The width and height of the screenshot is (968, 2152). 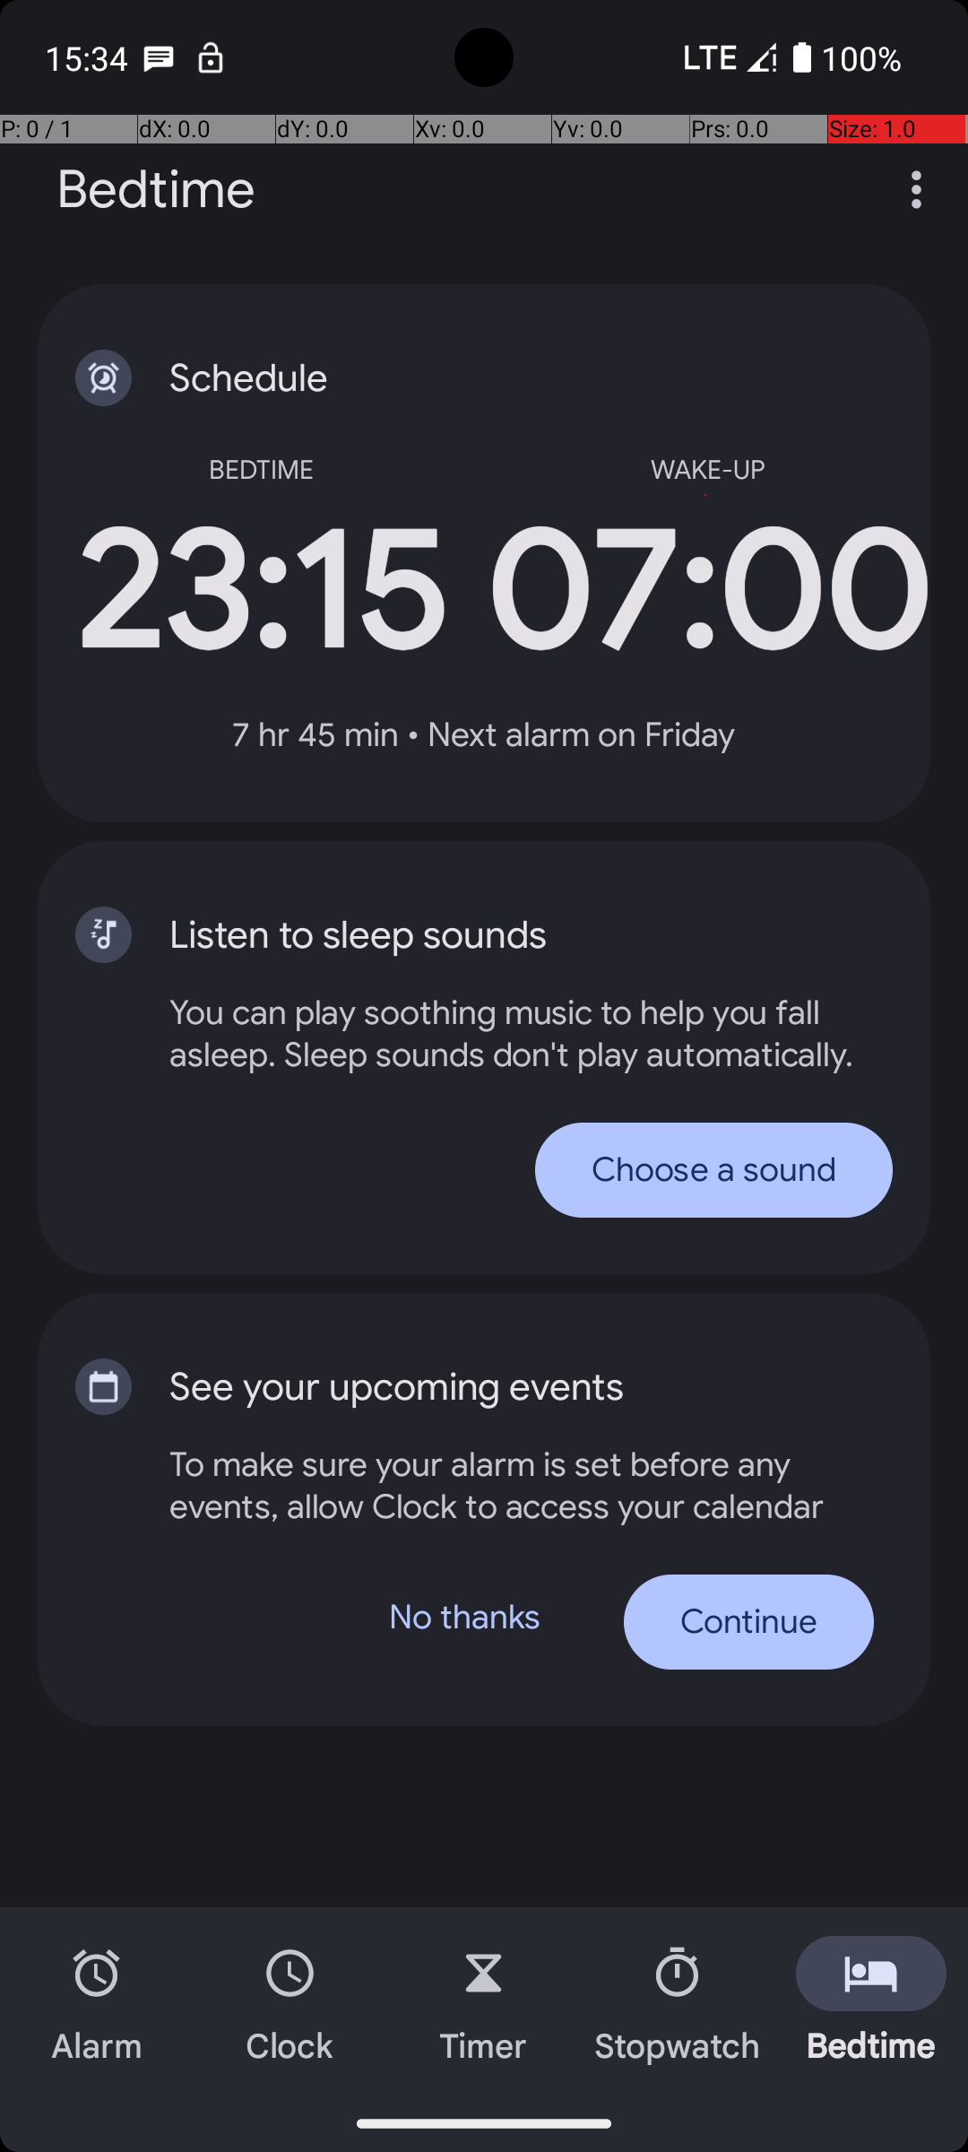 What do you see at coordinates (261, 591) in the screenshot?
I see `23:15` at bounding box center [261, 591].